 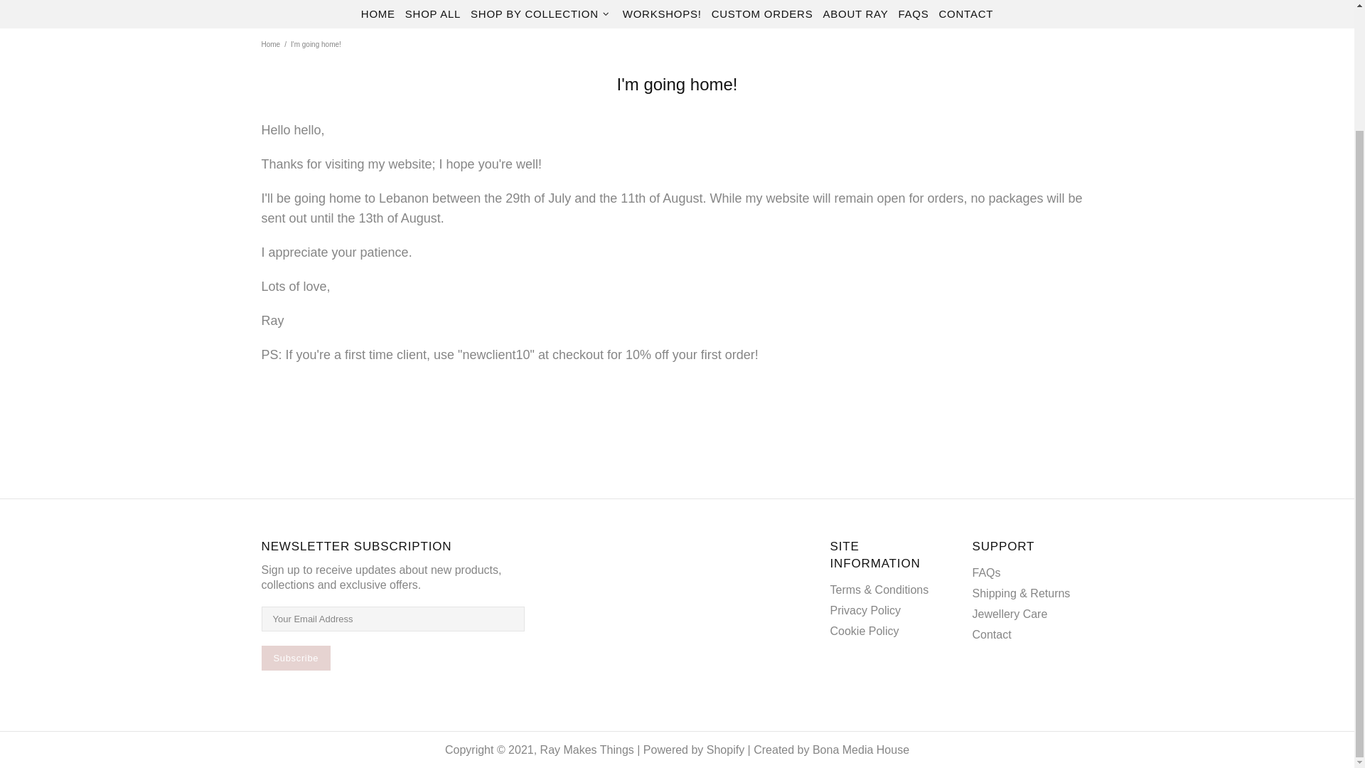 What do you see at coordinates (1010, 614) in the screenshot?
I see `Jewellery Care` at bounding box center [1010, 614].